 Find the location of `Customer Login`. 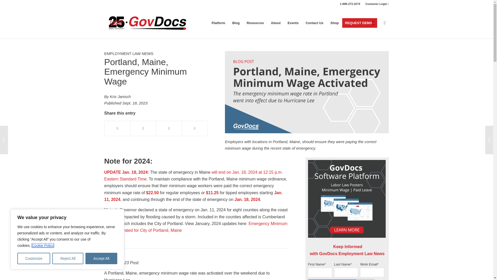

Customer Login is located at coordinates (377, 4).